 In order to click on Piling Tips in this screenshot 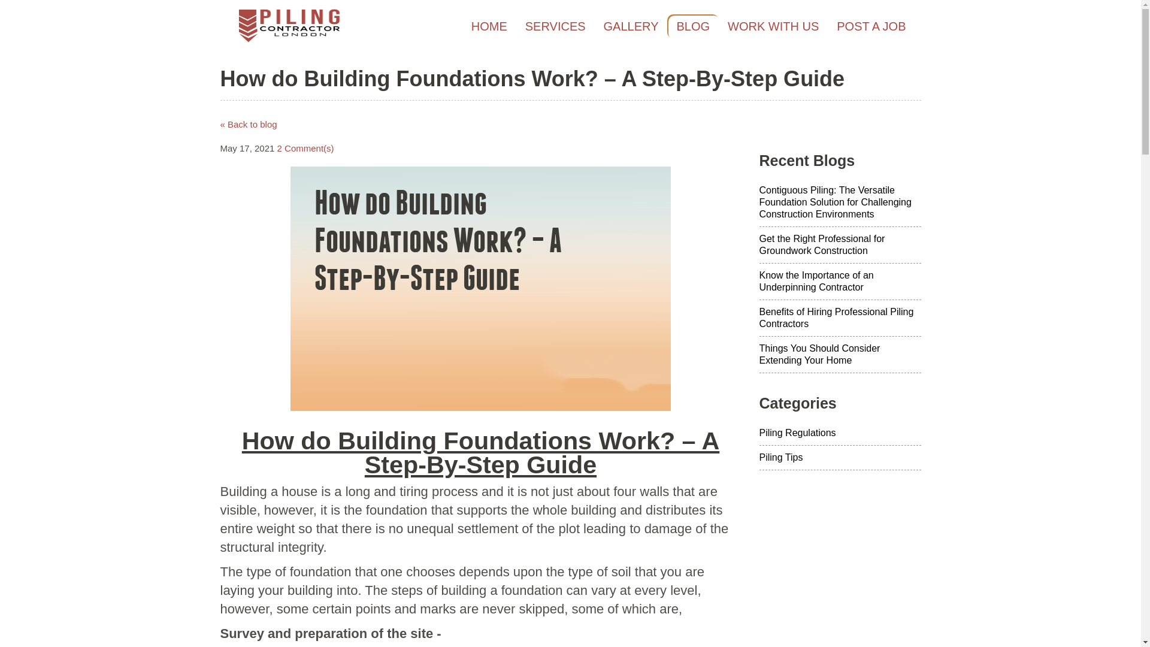, I will do `click(840, 458)`.